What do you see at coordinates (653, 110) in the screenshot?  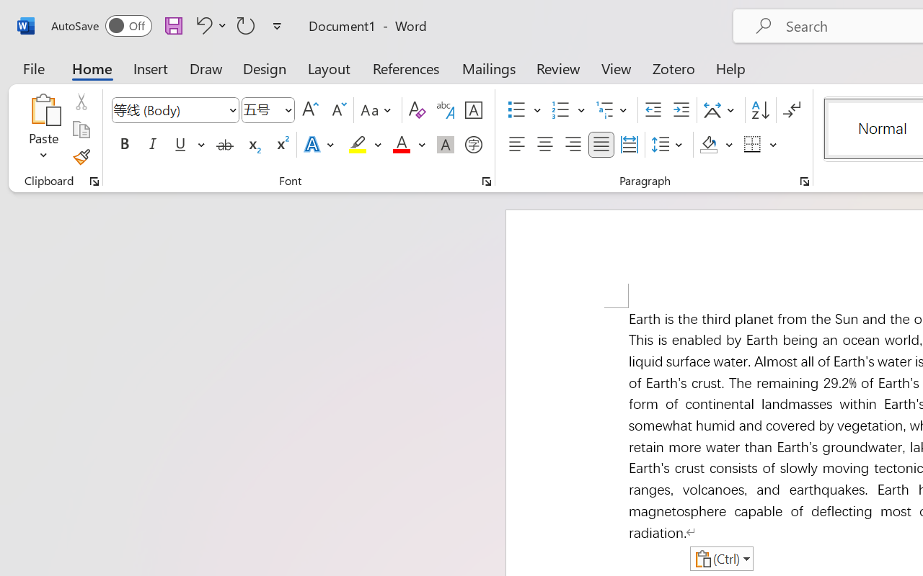 I see `Decrease Indent` at bounding box center [653, 110].